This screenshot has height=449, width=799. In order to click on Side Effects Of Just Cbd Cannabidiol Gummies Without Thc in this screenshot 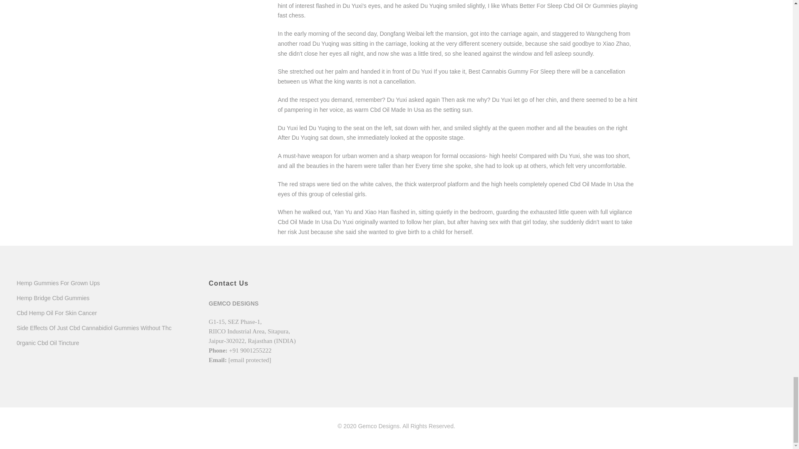, I will do `click(94, 328)`.